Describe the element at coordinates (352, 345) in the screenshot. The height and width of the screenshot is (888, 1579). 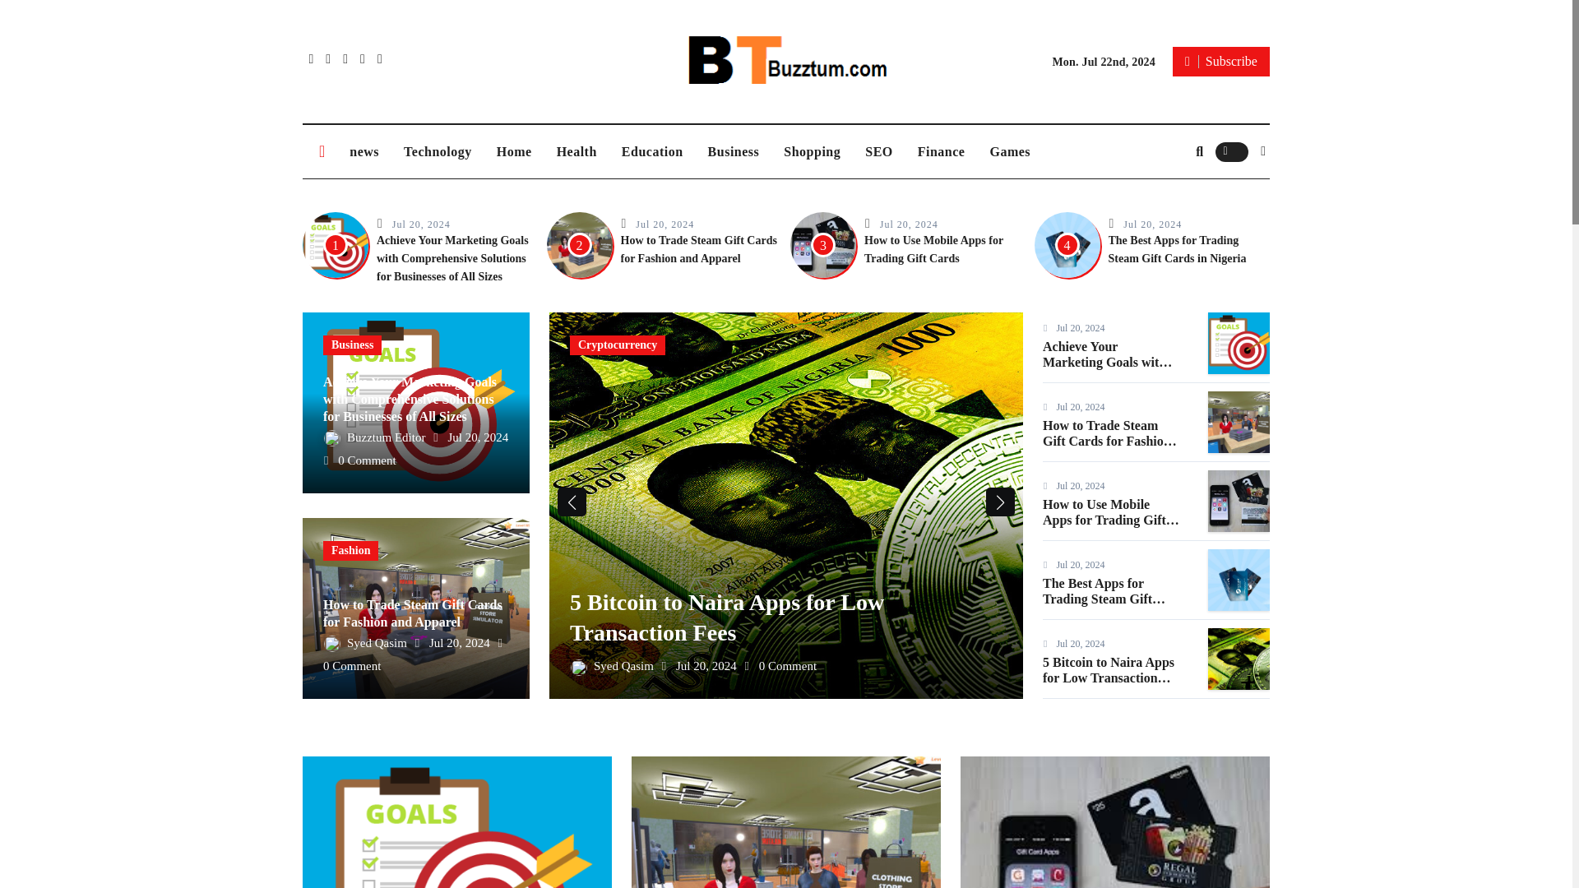
I see `Business` at that location.